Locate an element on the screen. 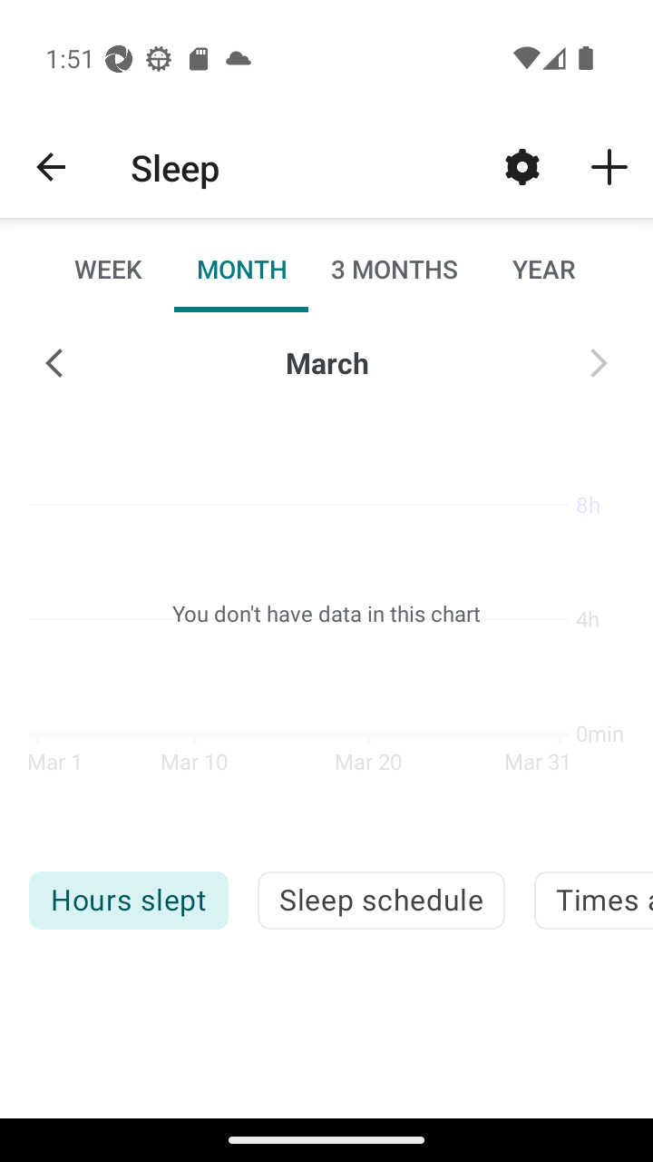 This screenshot has width=653, height=1162. YEAR is located at coordinates (543, 269).